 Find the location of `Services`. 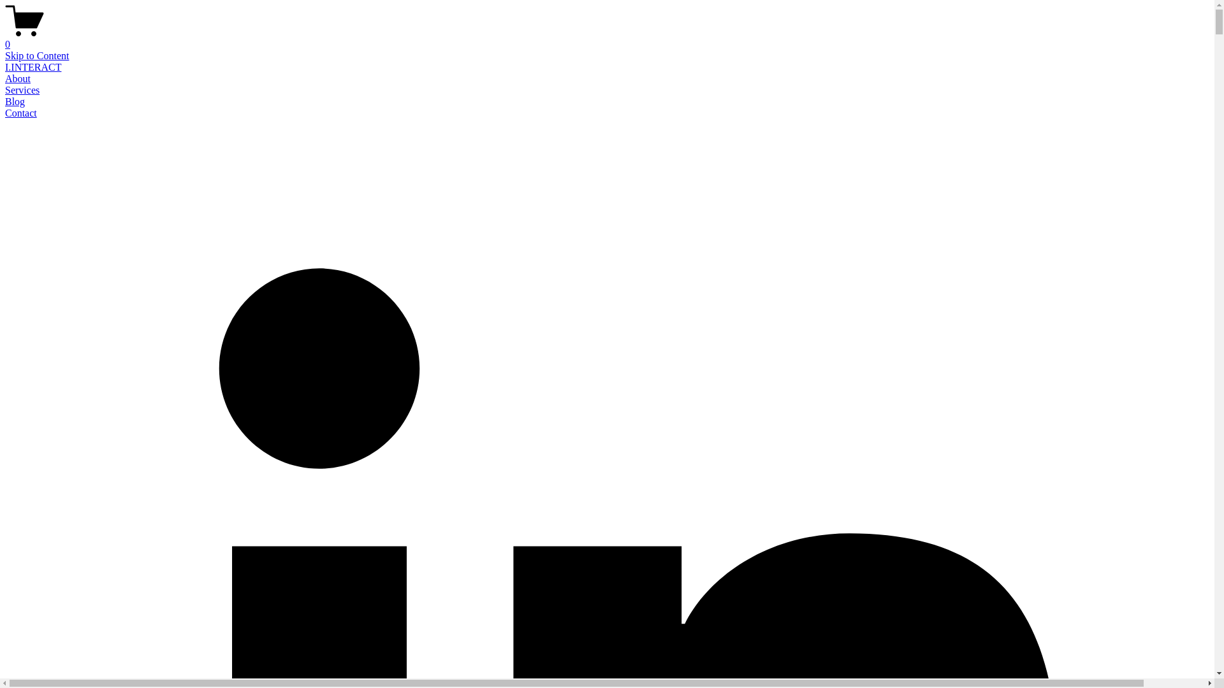

Services is located at coordinates (22, 90).